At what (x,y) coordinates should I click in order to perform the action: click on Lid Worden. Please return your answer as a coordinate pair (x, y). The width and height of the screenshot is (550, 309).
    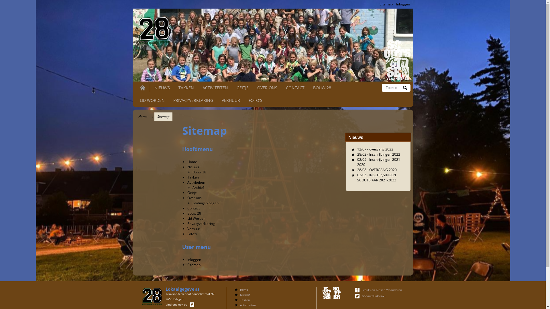
    Looking at the image, I should click on (197, 219).